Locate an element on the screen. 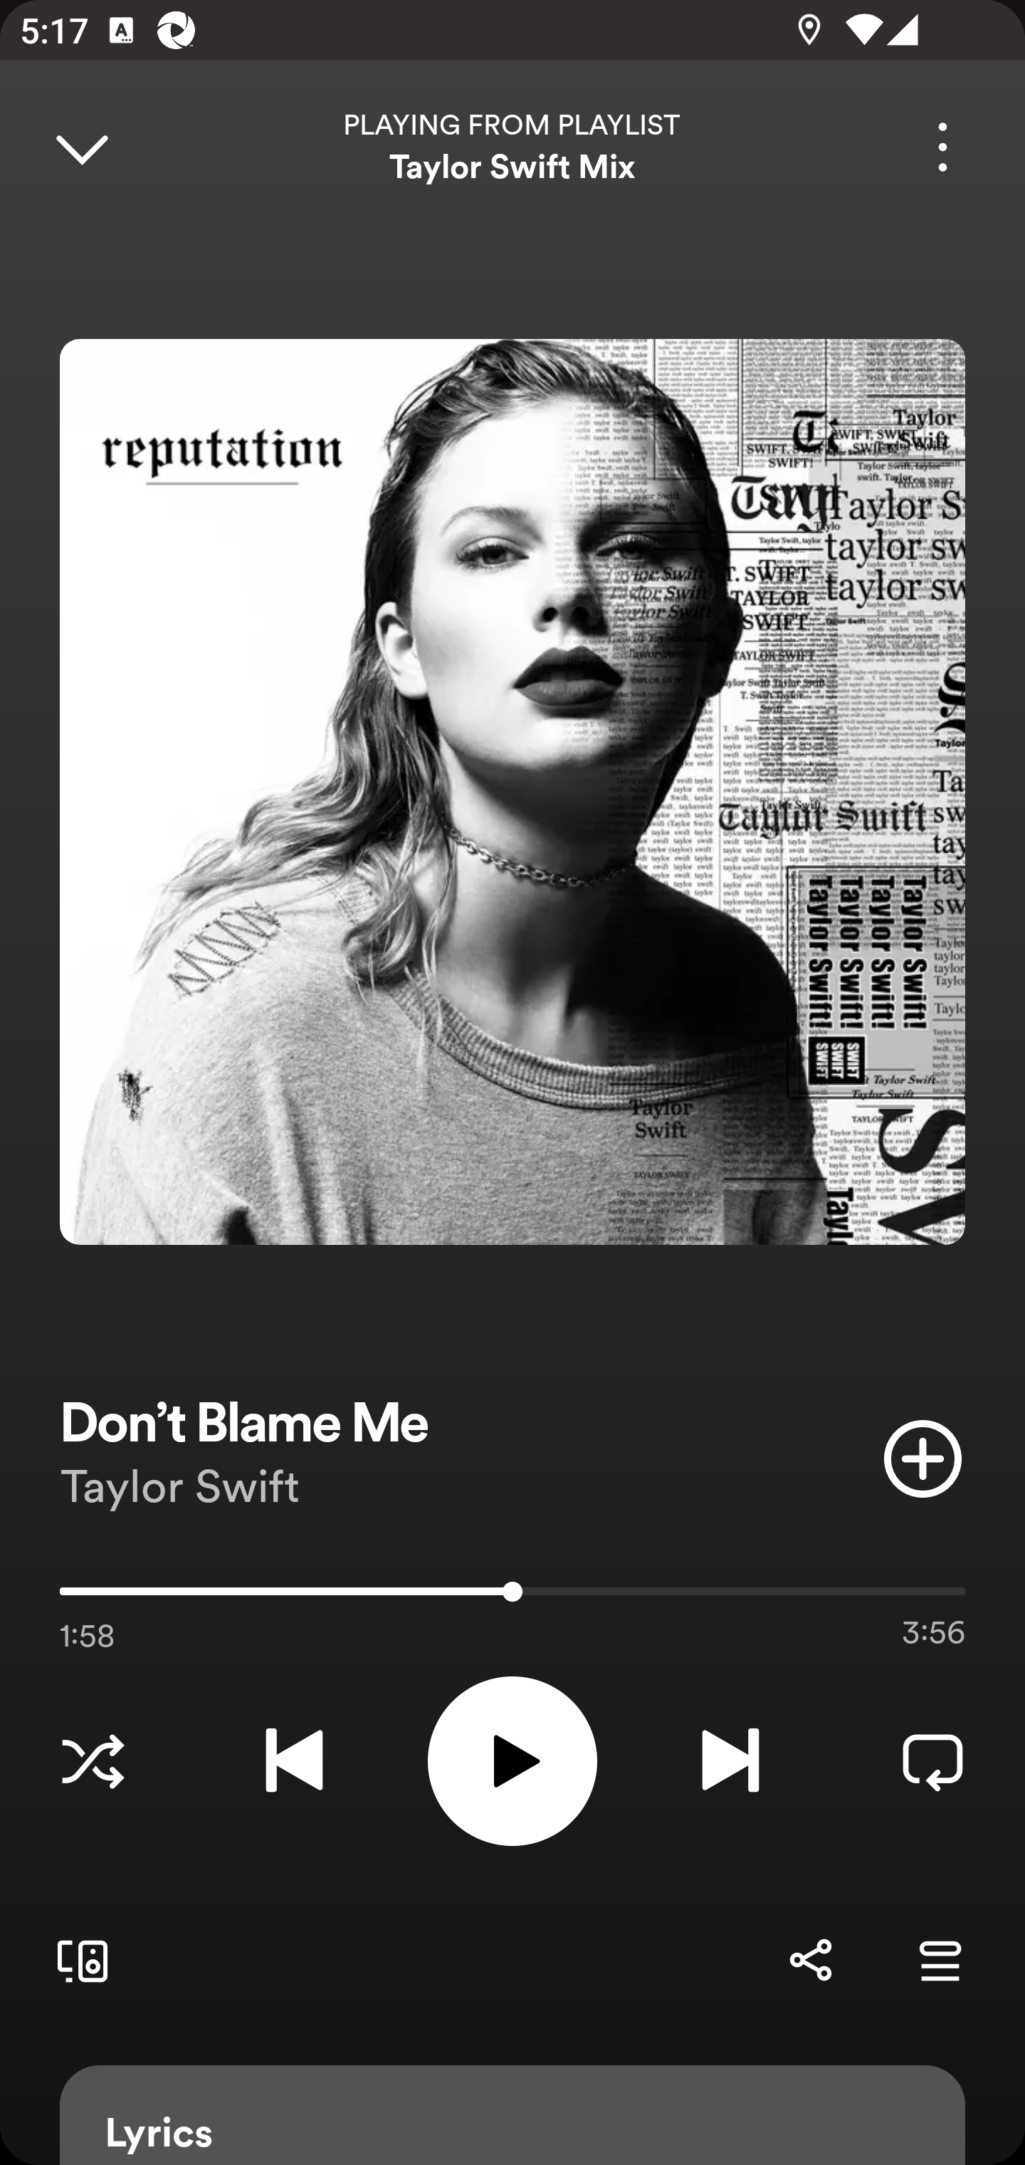 The width and height of the screenshot is (1025, 2165). Next is located at coordinates (730, 1760).